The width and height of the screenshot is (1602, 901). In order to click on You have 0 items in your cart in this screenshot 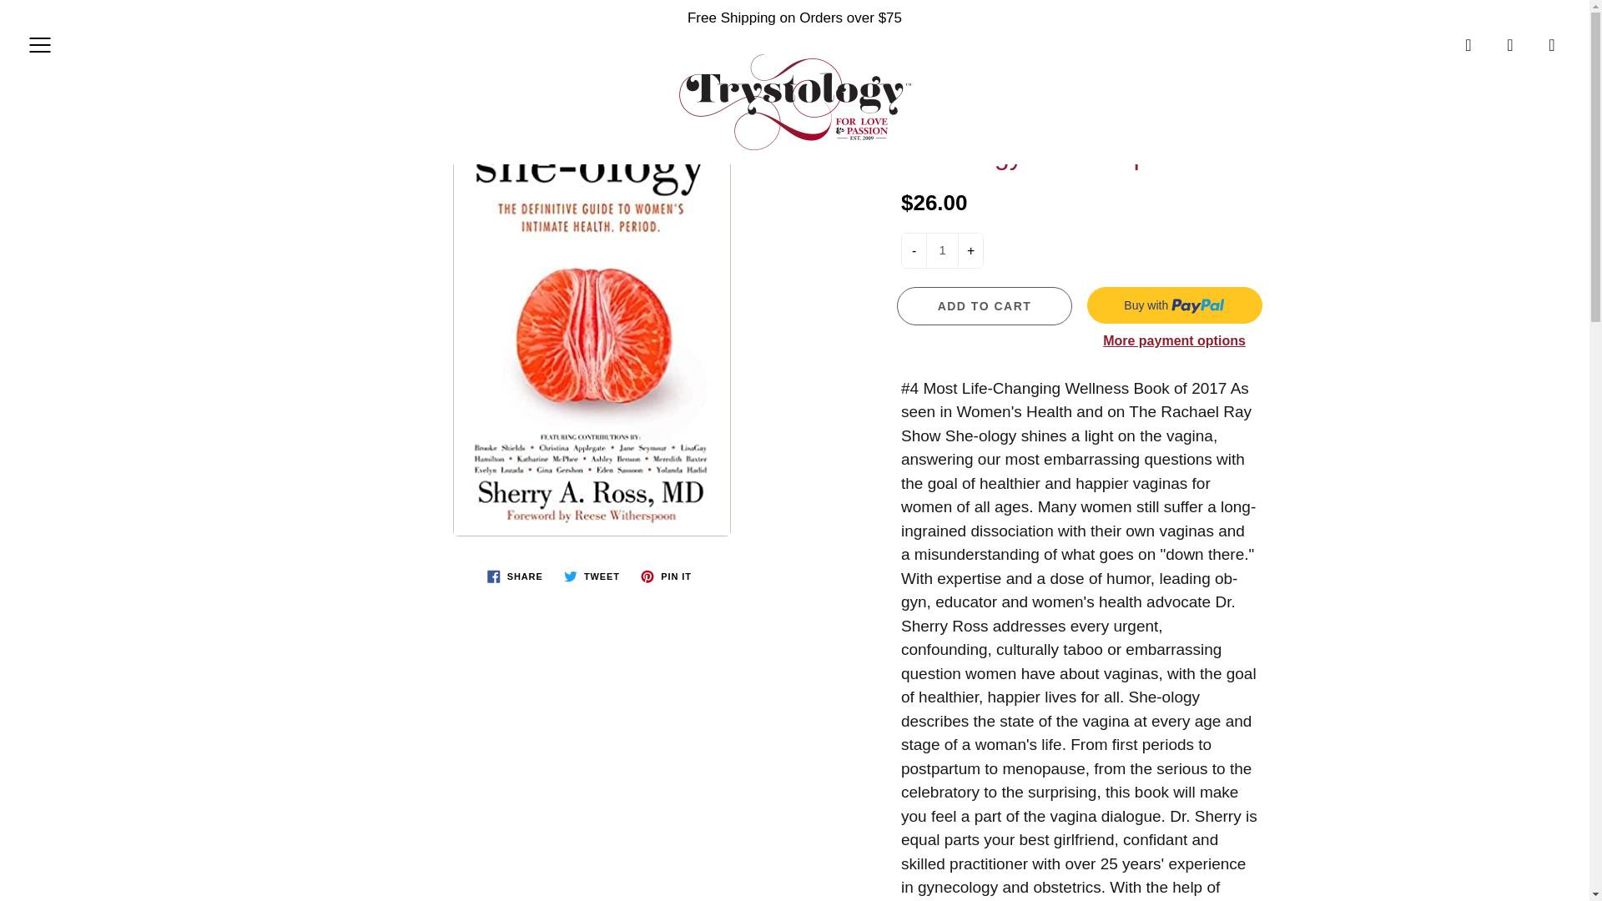, I will do `click(1552, 45)`.